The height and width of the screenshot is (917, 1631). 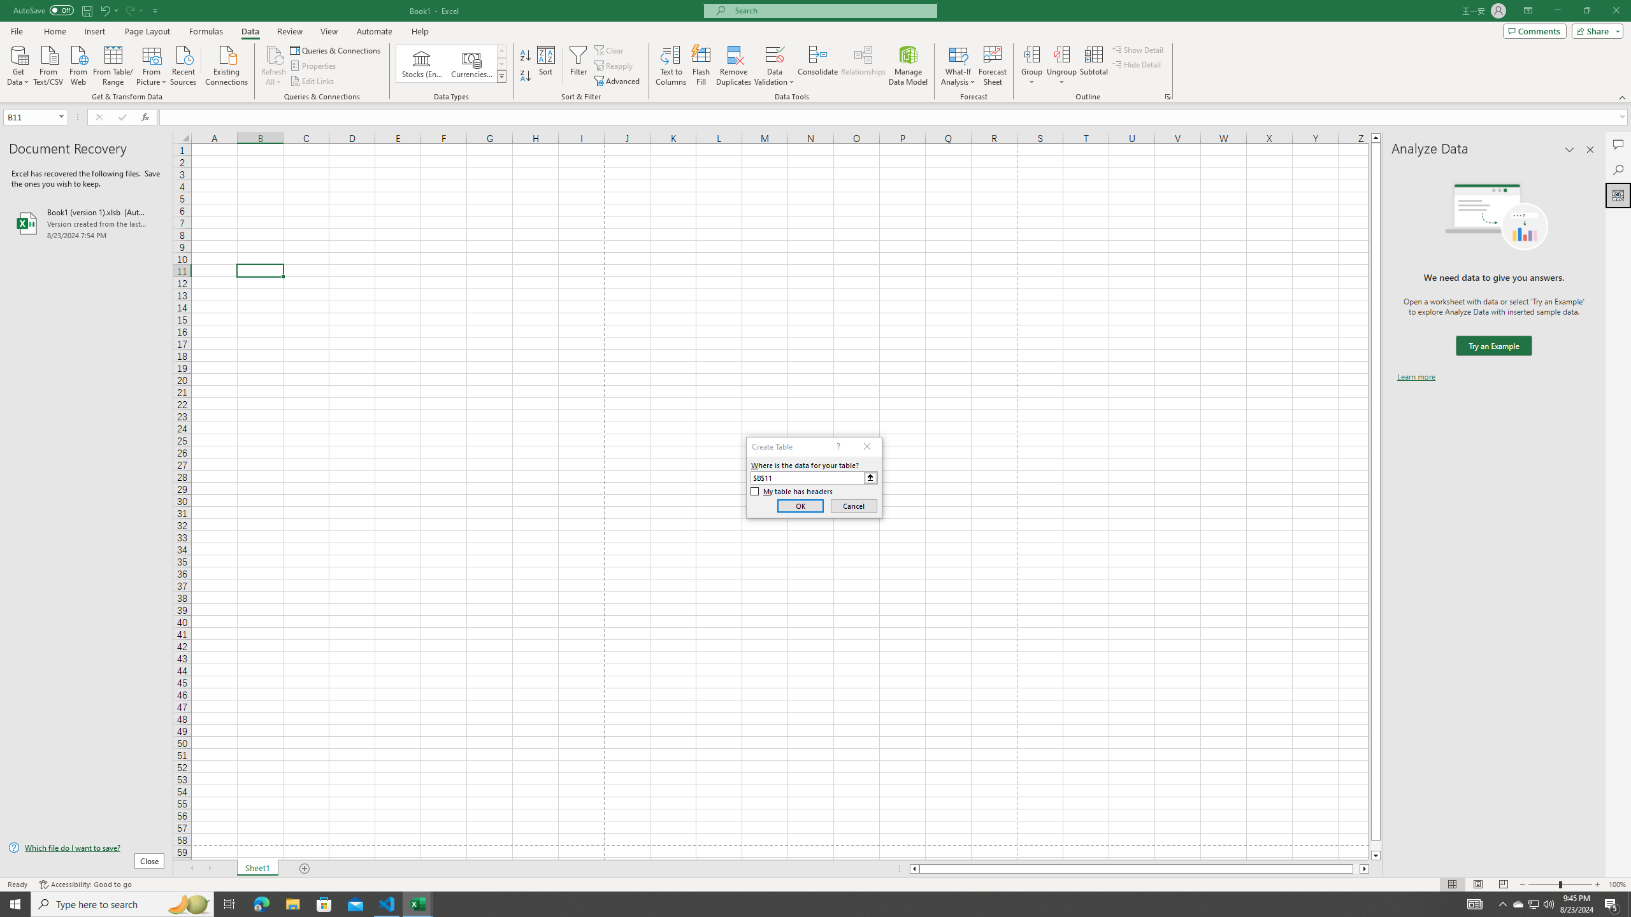 I want to click on Group and Outline Settings, so click(x=1167, y=97).